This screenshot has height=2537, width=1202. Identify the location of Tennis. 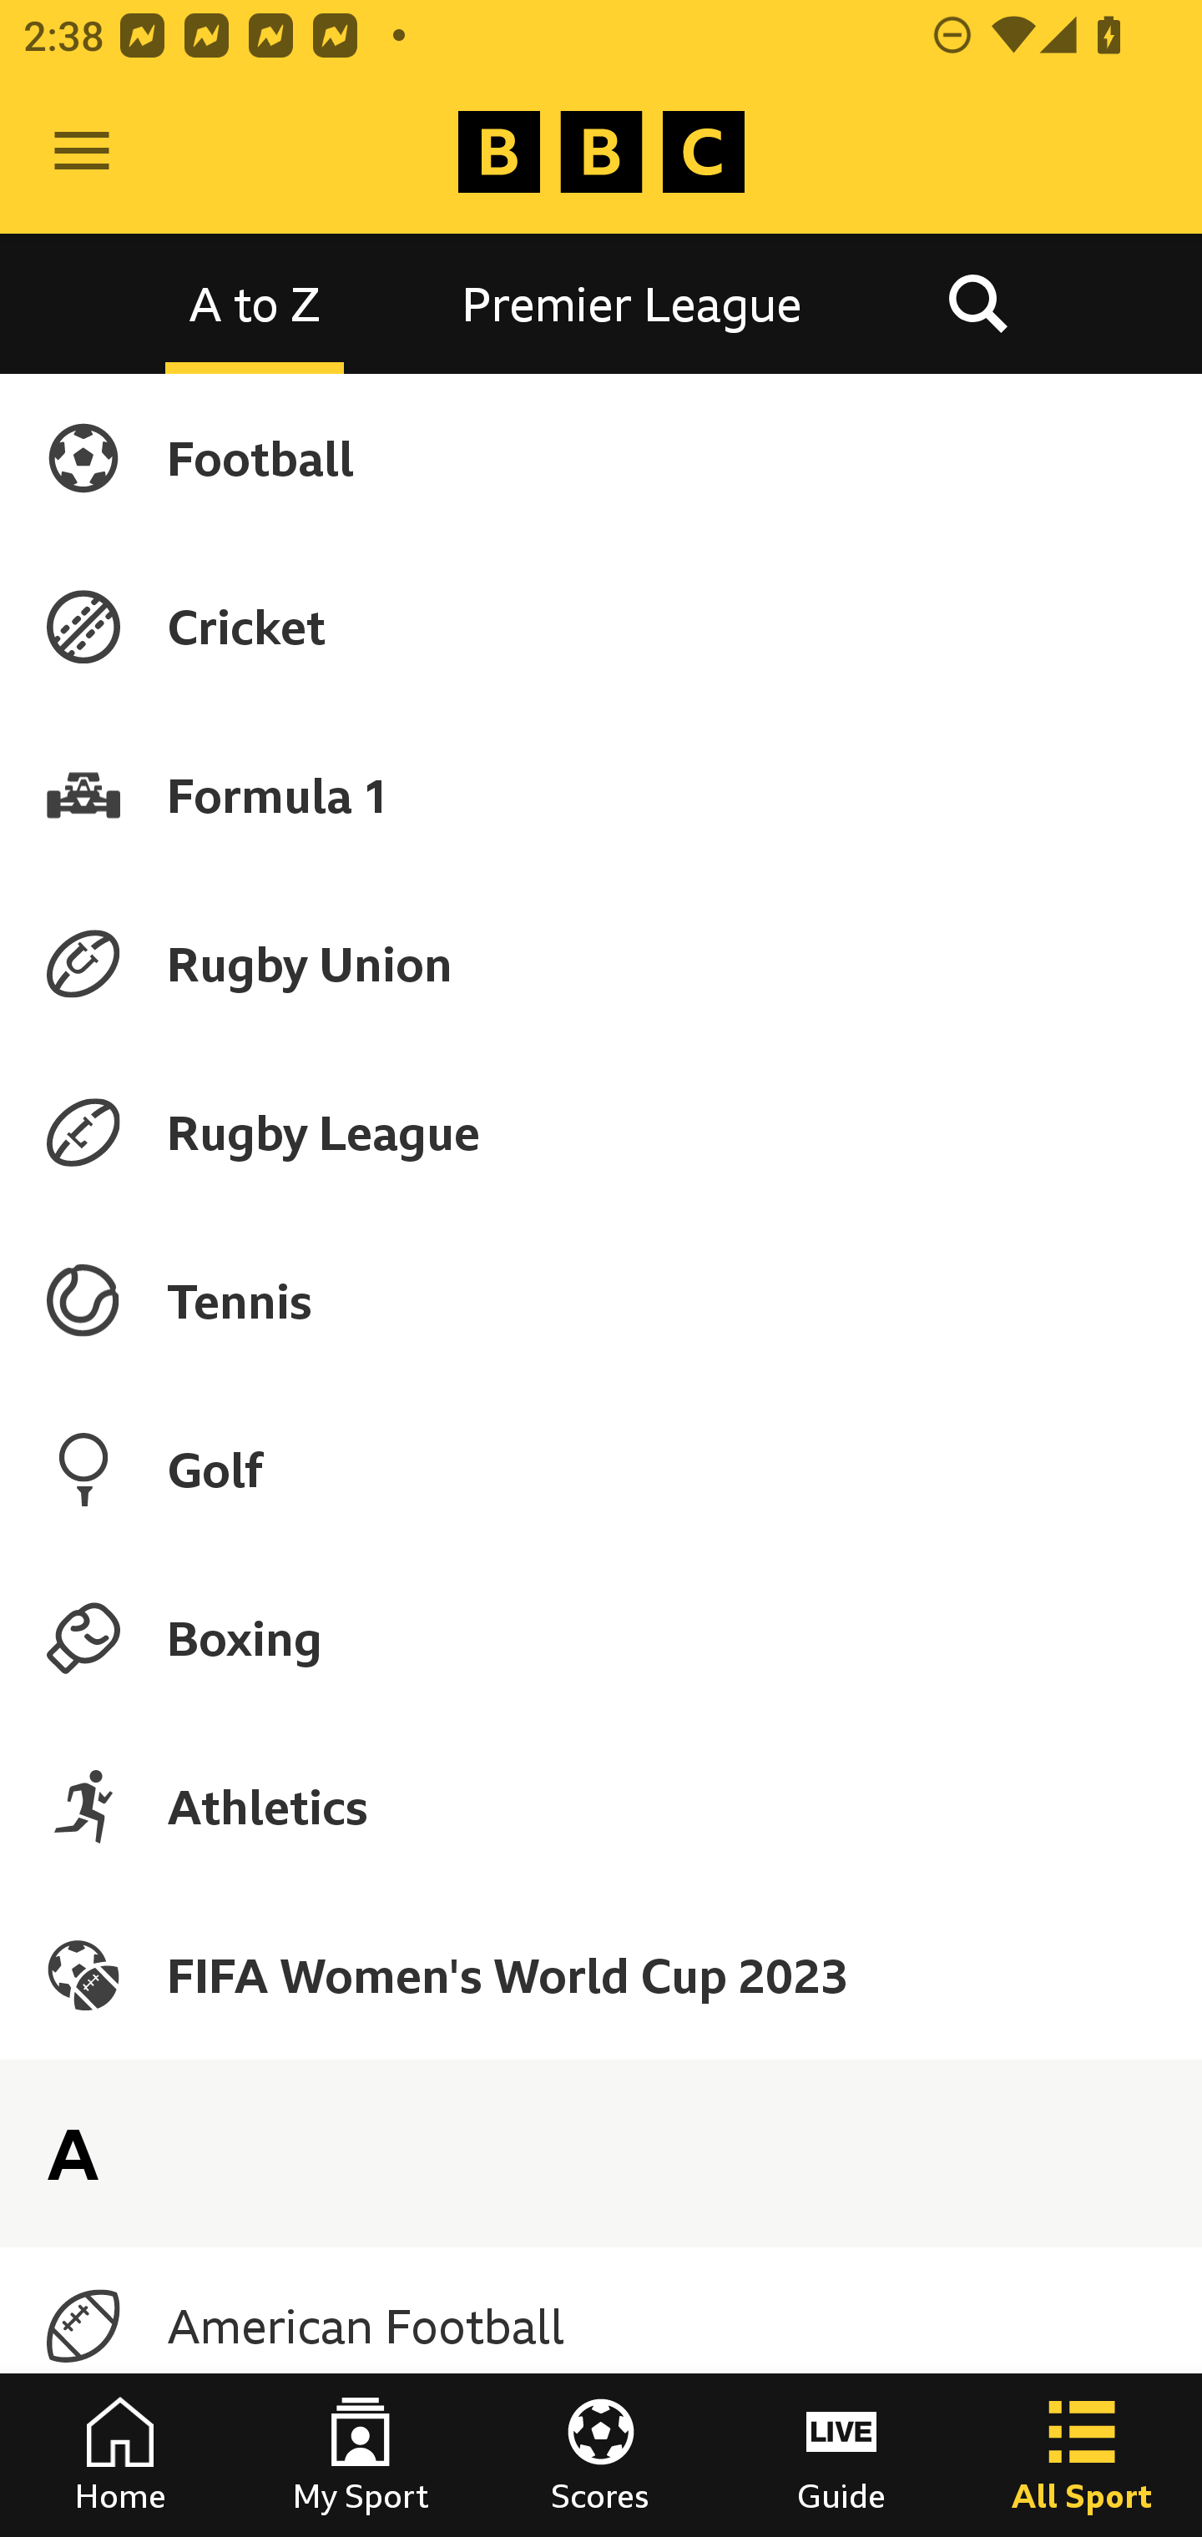
(601, 1301).